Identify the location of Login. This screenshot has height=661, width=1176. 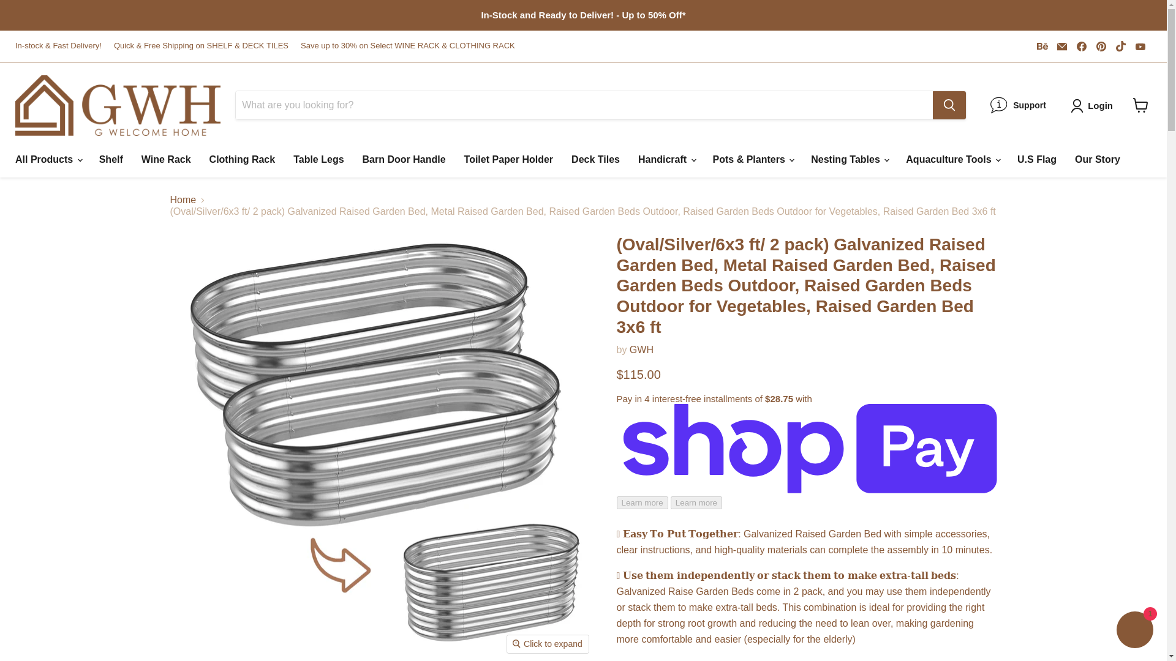
(1100, 105).